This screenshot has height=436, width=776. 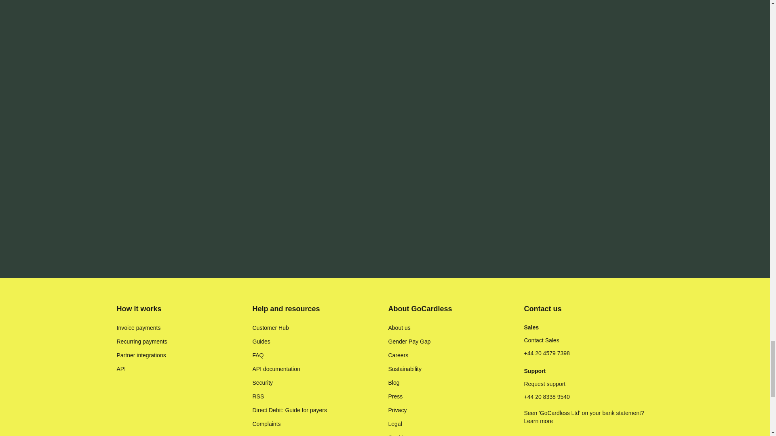 I want to click on Sustainability, so click(x=405, y=369).